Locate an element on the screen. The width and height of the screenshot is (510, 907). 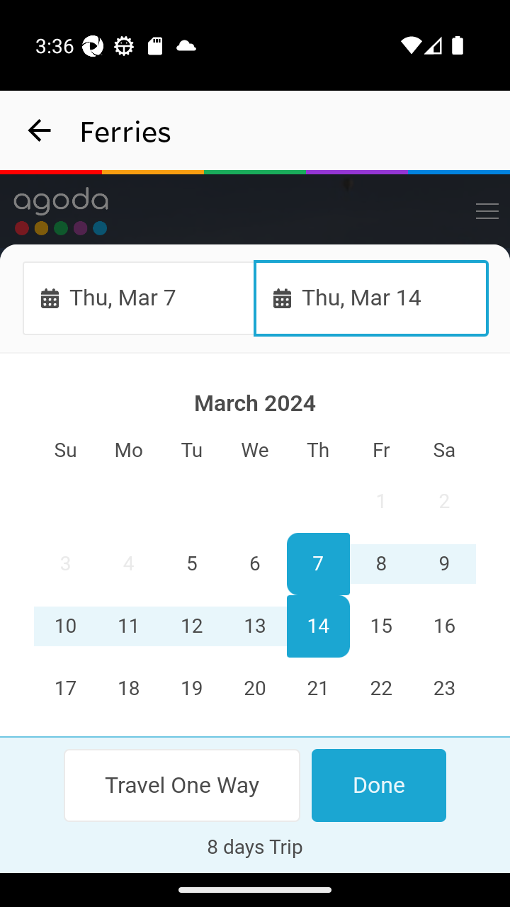
8 is located at coordinates (380, 565).